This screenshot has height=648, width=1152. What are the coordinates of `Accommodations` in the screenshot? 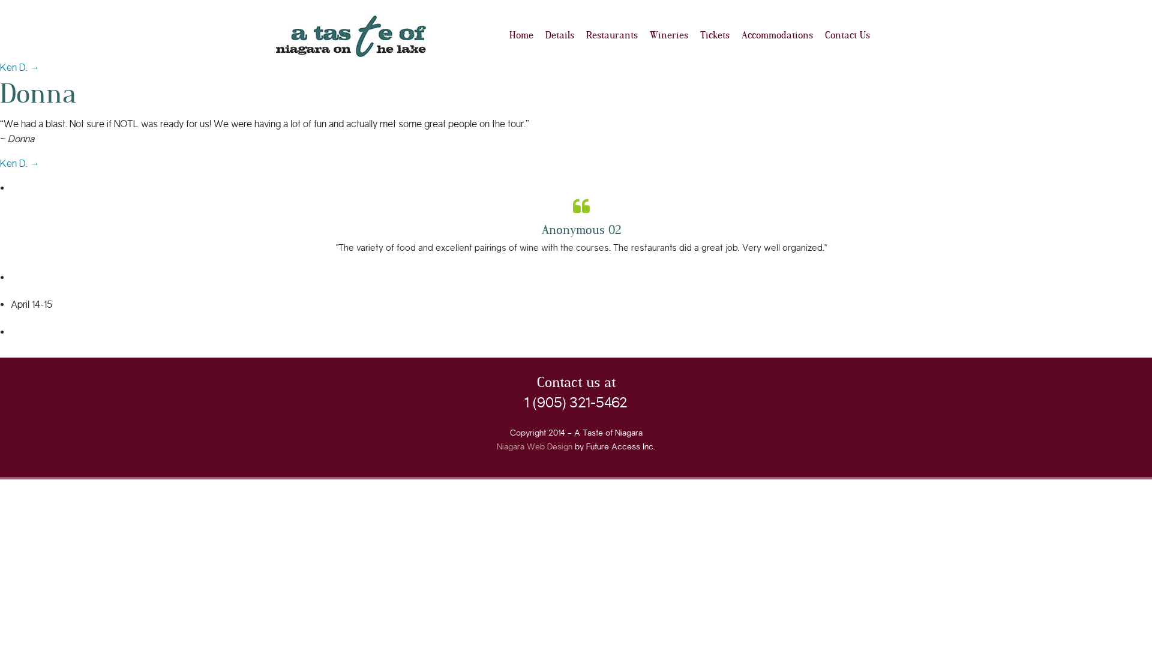 It's located at (778, 35).